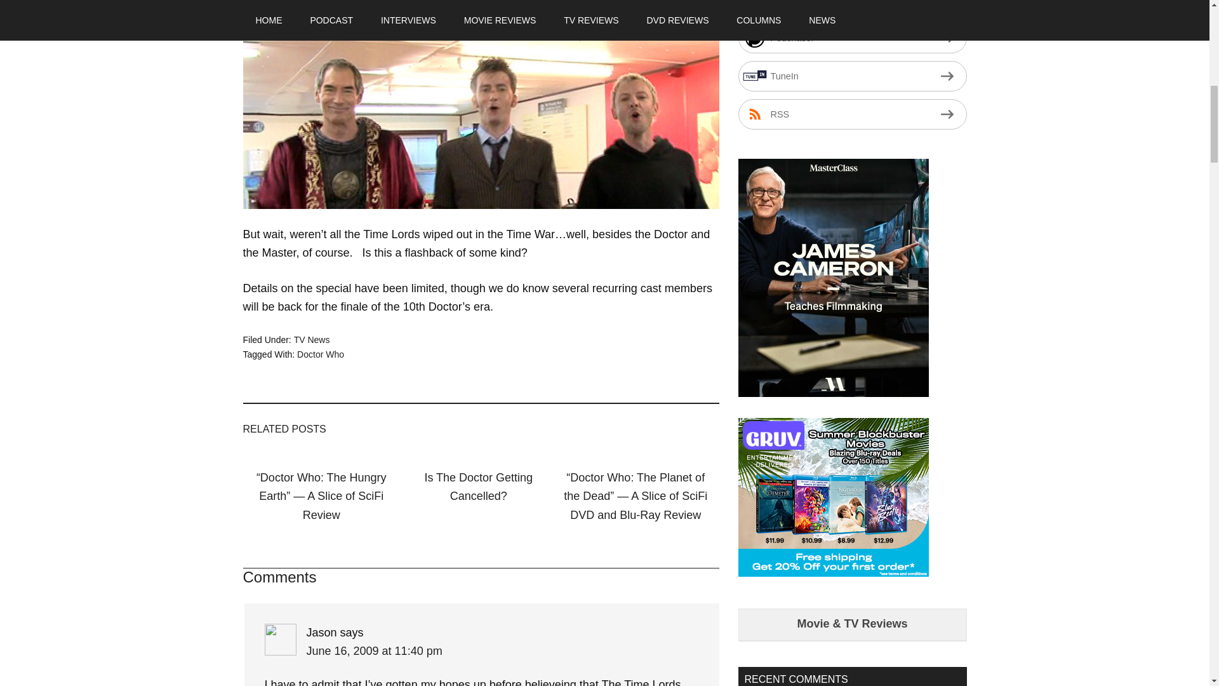 Image resolution: width=1219 pixels, height=686 pixels. Describe the element at coordinates (312, 340) in the screenshot. I see `TV News` at that location.